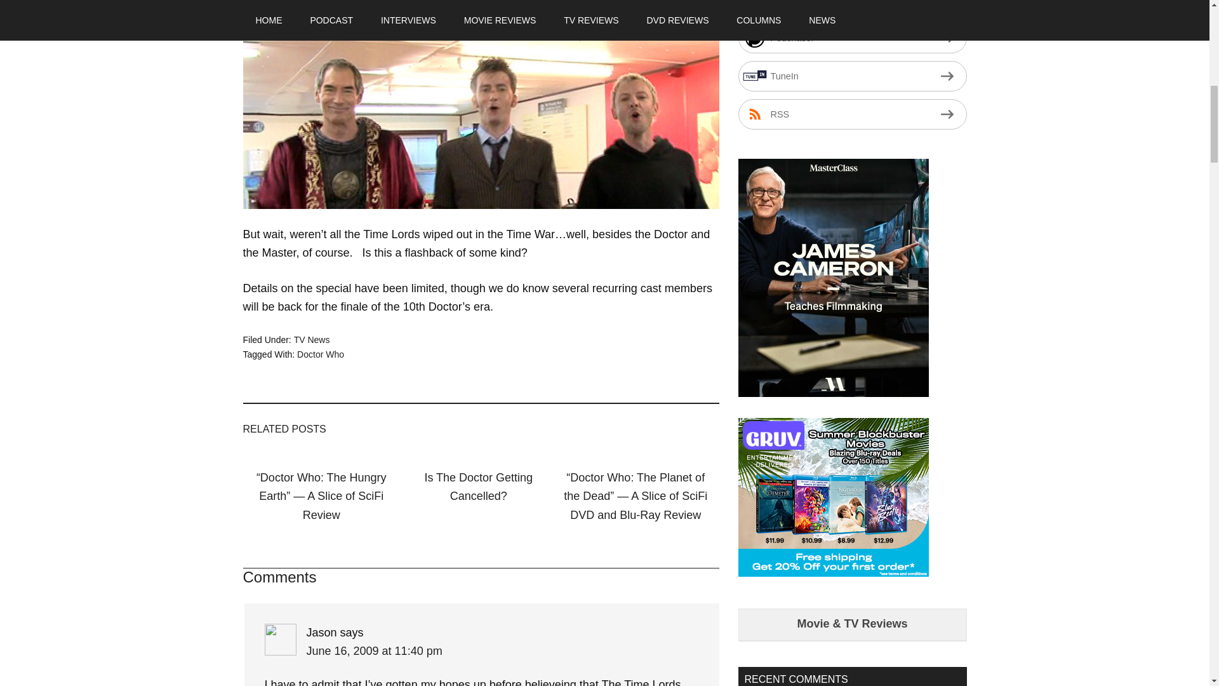 Image resolution: width=1219 pixels, height=686 pixels. Describe the element at coordinates (312, 340) in the screenshot. I see `TV News` at that location.